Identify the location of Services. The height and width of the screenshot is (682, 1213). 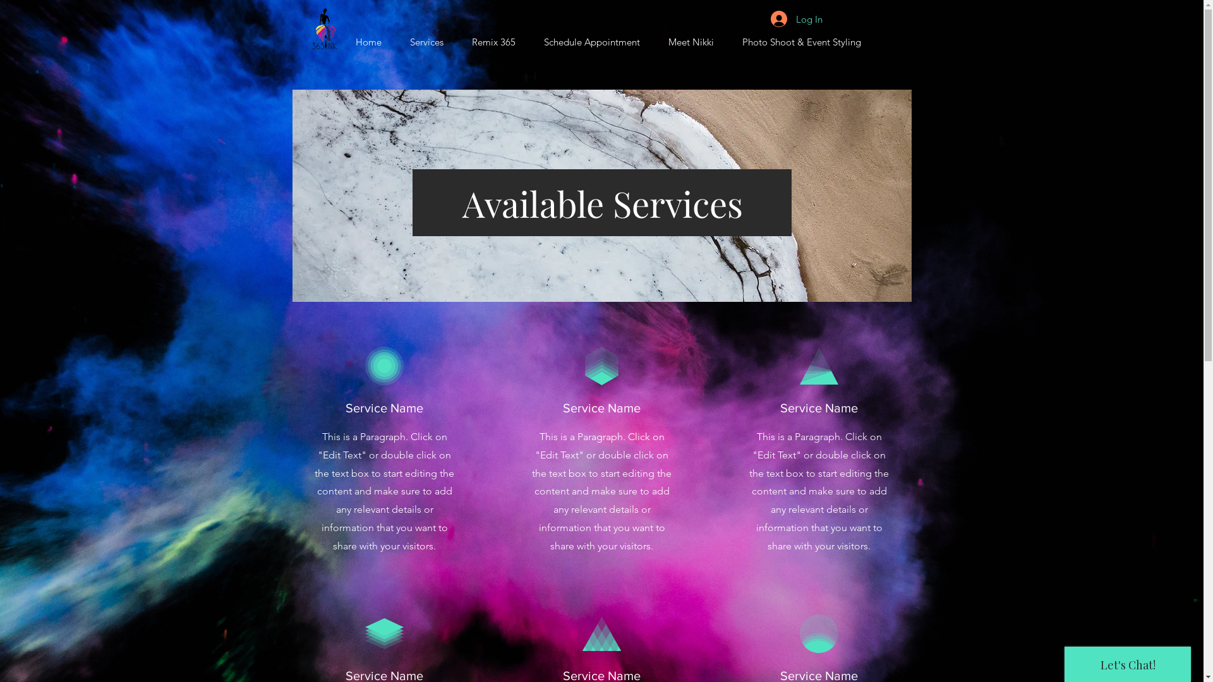
(426, 37).